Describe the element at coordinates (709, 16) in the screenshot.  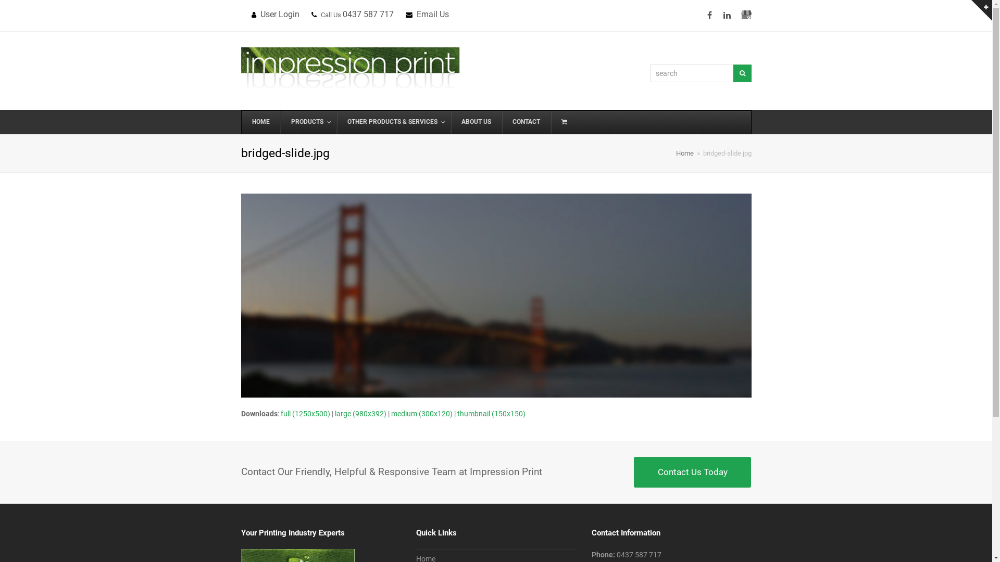
I see `Facebook` at that location.